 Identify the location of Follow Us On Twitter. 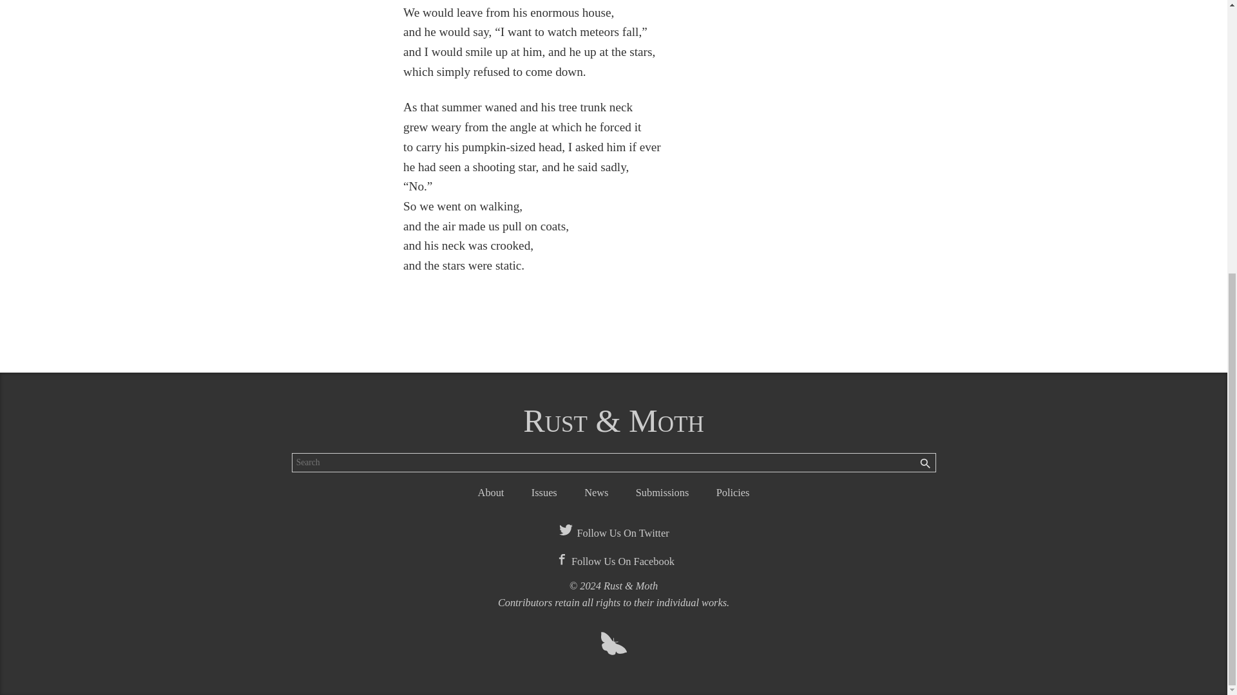
(613, 533).